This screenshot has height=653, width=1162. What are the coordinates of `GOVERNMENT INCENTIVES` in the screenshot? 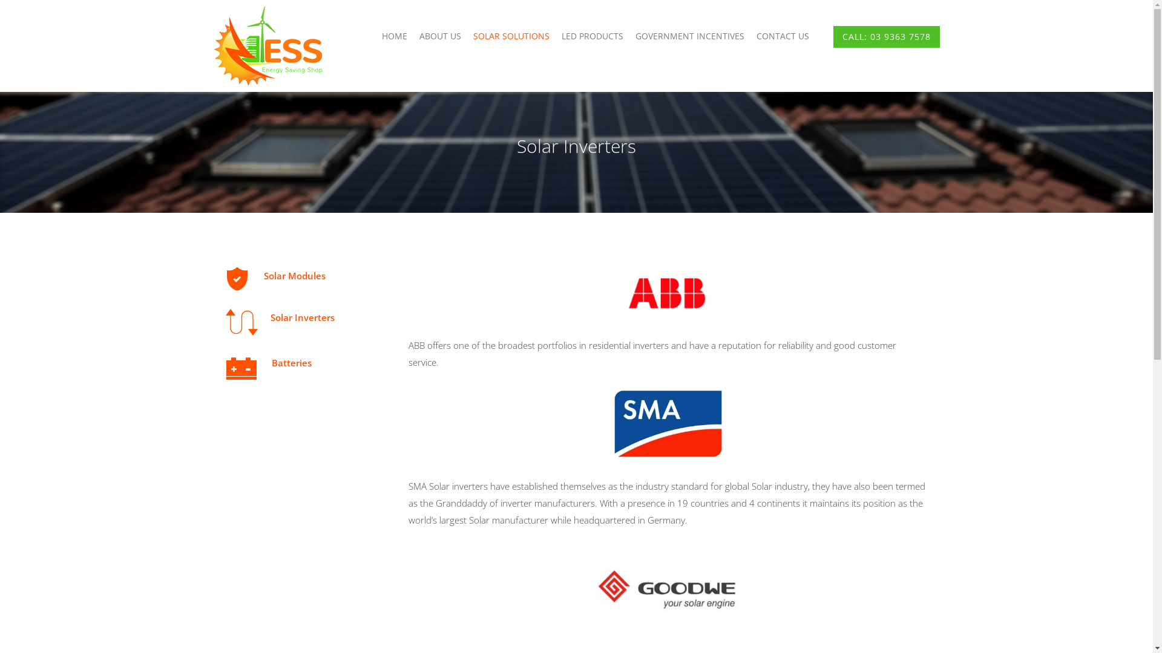 It's located at (690, 36).